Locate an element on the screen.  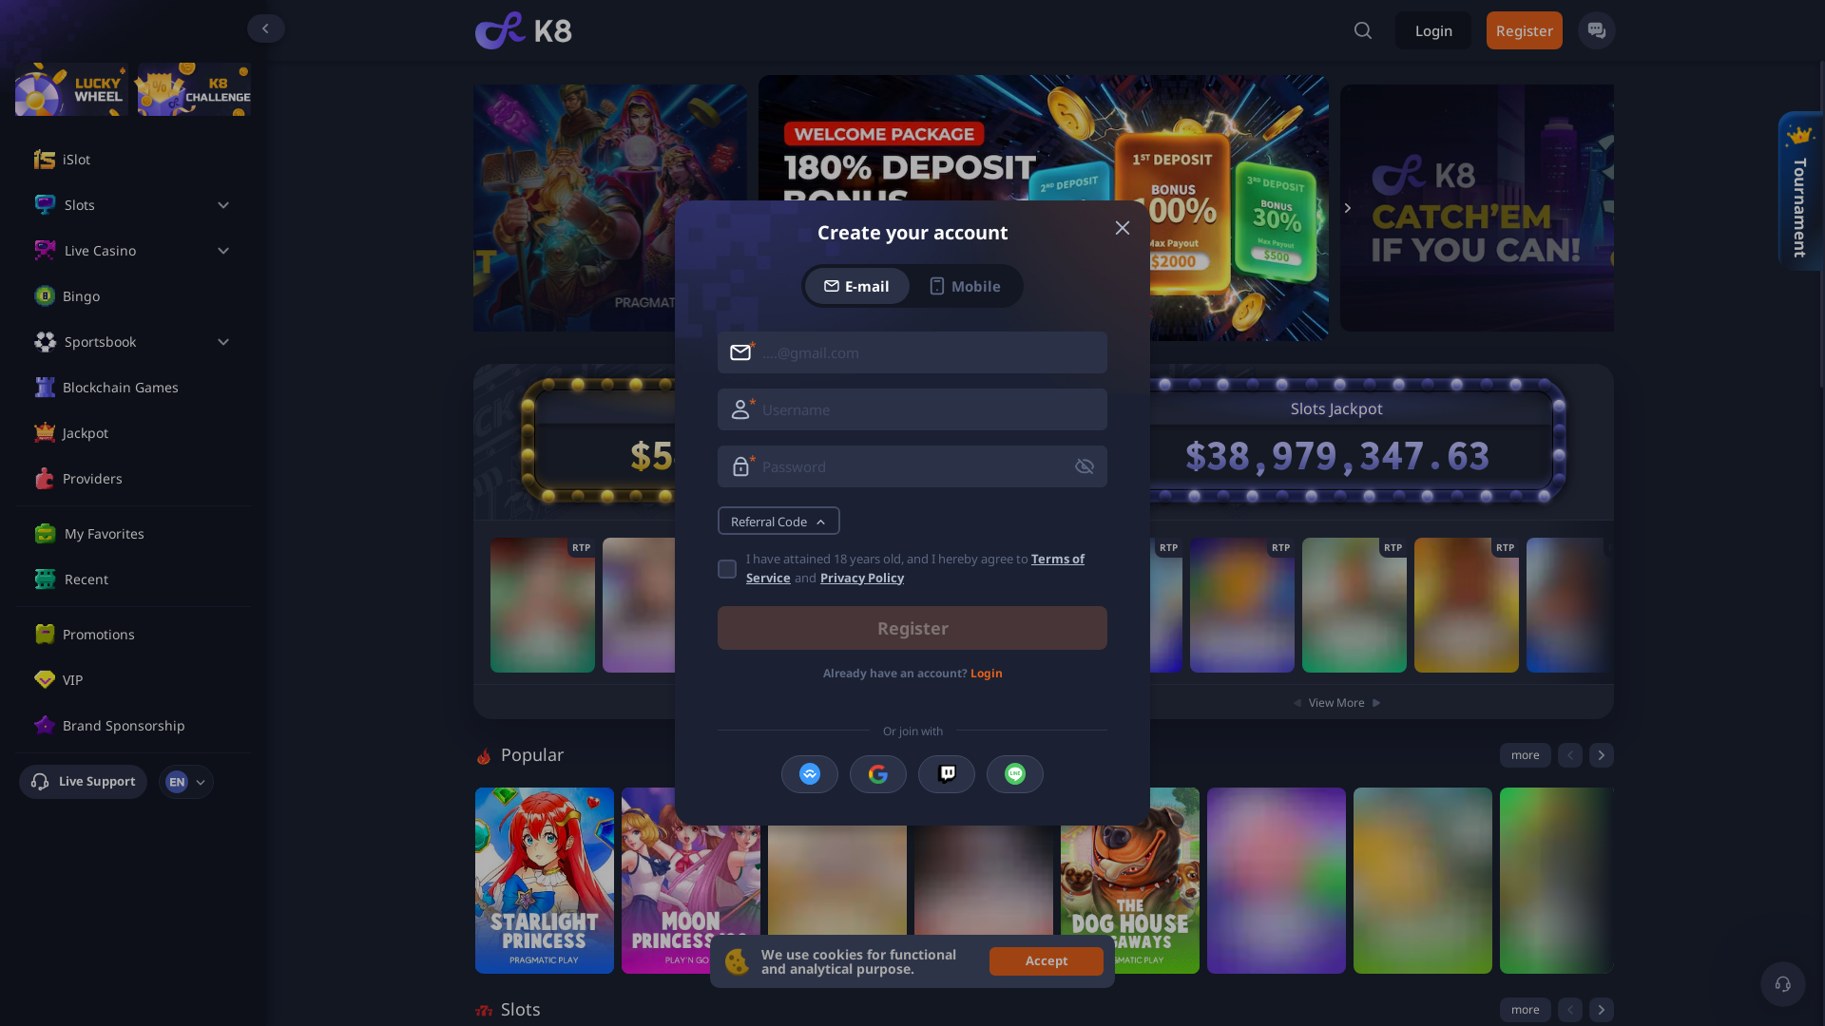
Drop'EM is located at coordinates (1423, 881).